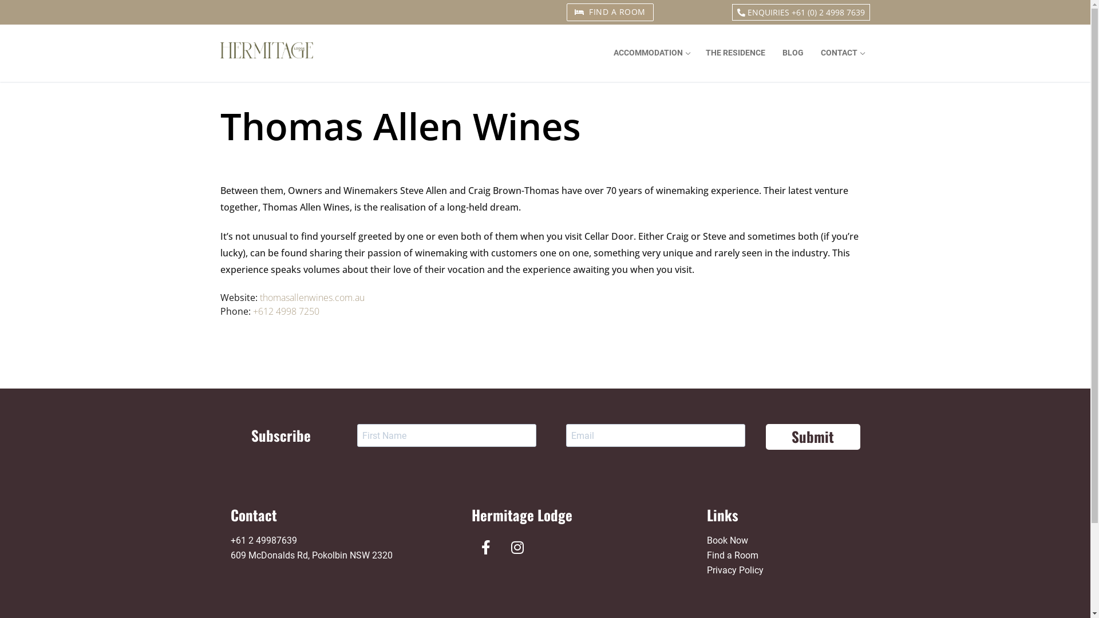 Image resolution: width=1099 pixels, height=618 pixels. What do you see at coordinates (735, 570) in the screenshot?
I see `Privacy Policy` at bounding box center [735, 570].